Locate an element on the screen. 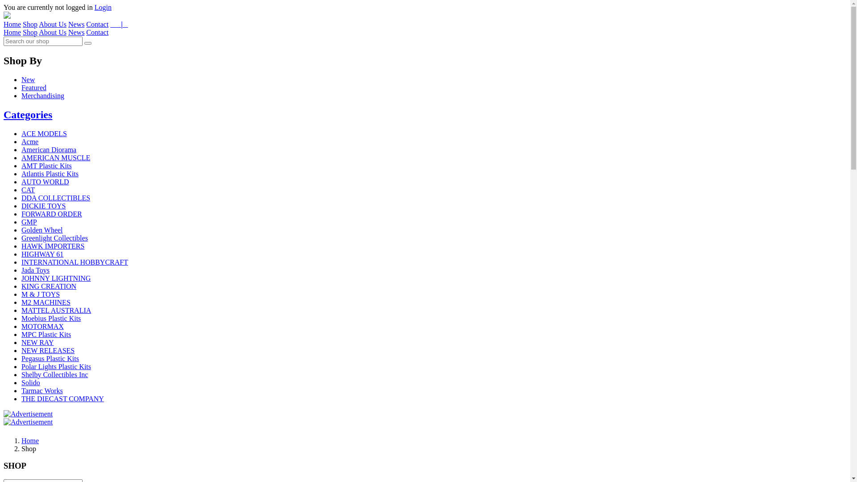 The image size is (857, 482). Shop is located at coordinates (30, 32).